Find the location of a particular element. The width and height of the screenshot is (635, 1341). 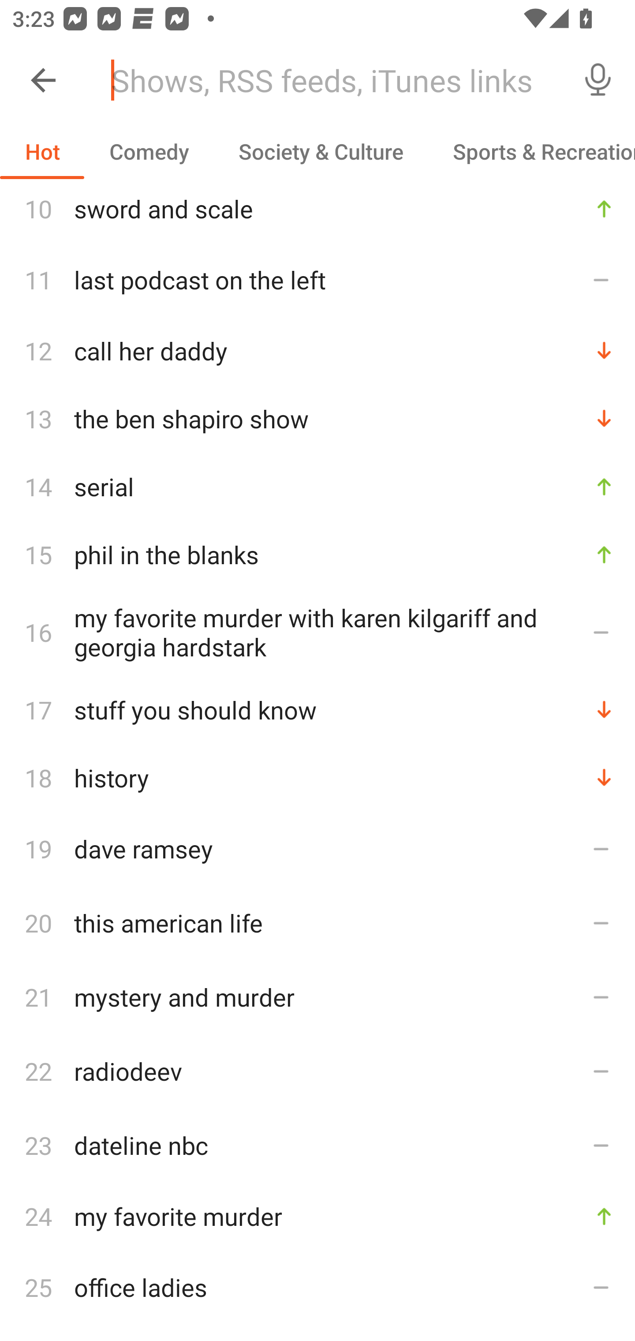

22 radiodeev is located at coordinates (317, 1071).